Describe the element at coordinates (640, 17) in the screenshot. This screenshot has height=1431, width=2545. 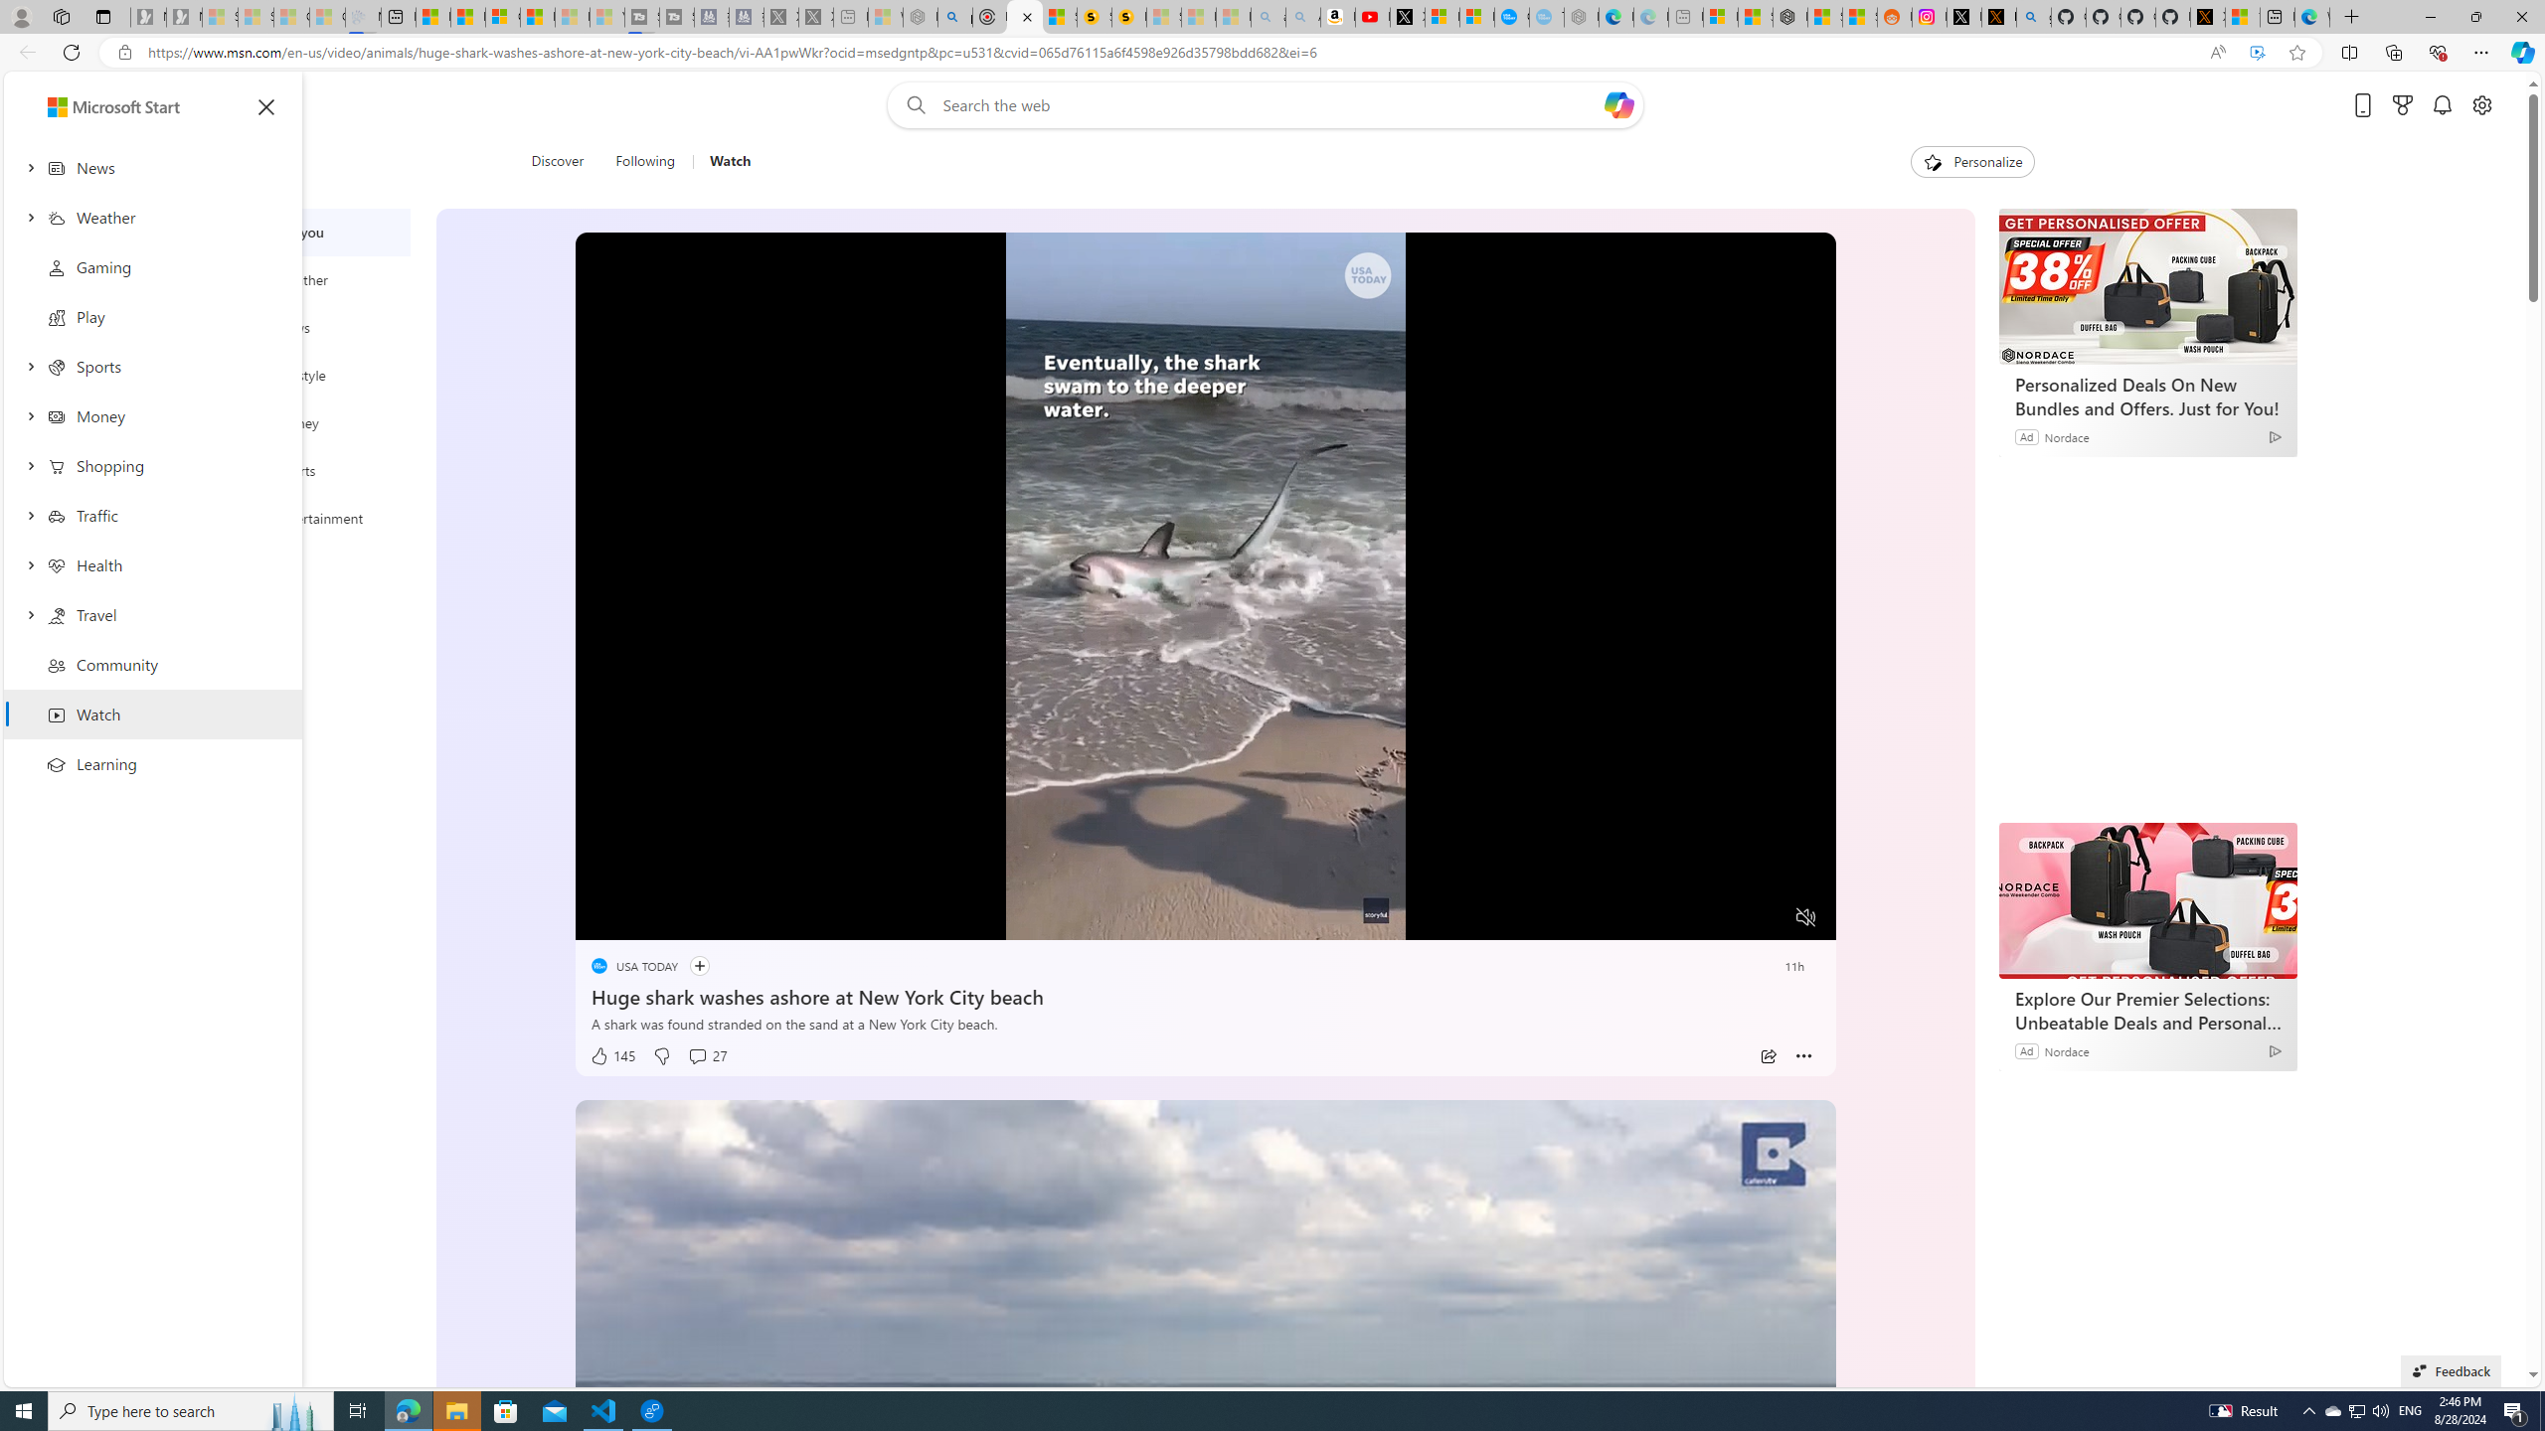
I see `Streaming Coverage | T3 - Sleeping` at that location.